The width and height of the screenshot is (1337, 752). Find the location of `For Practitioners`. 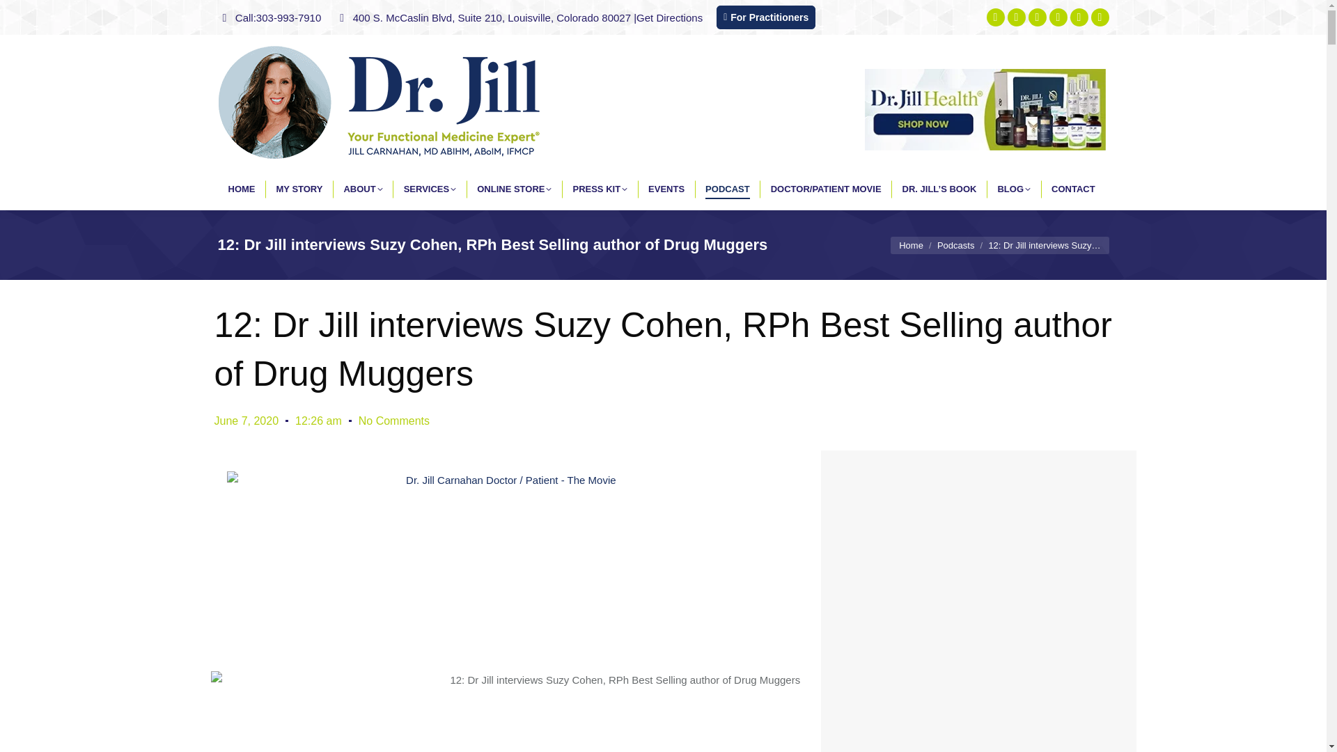

For Practitioners is located at coordinates (766, 17).